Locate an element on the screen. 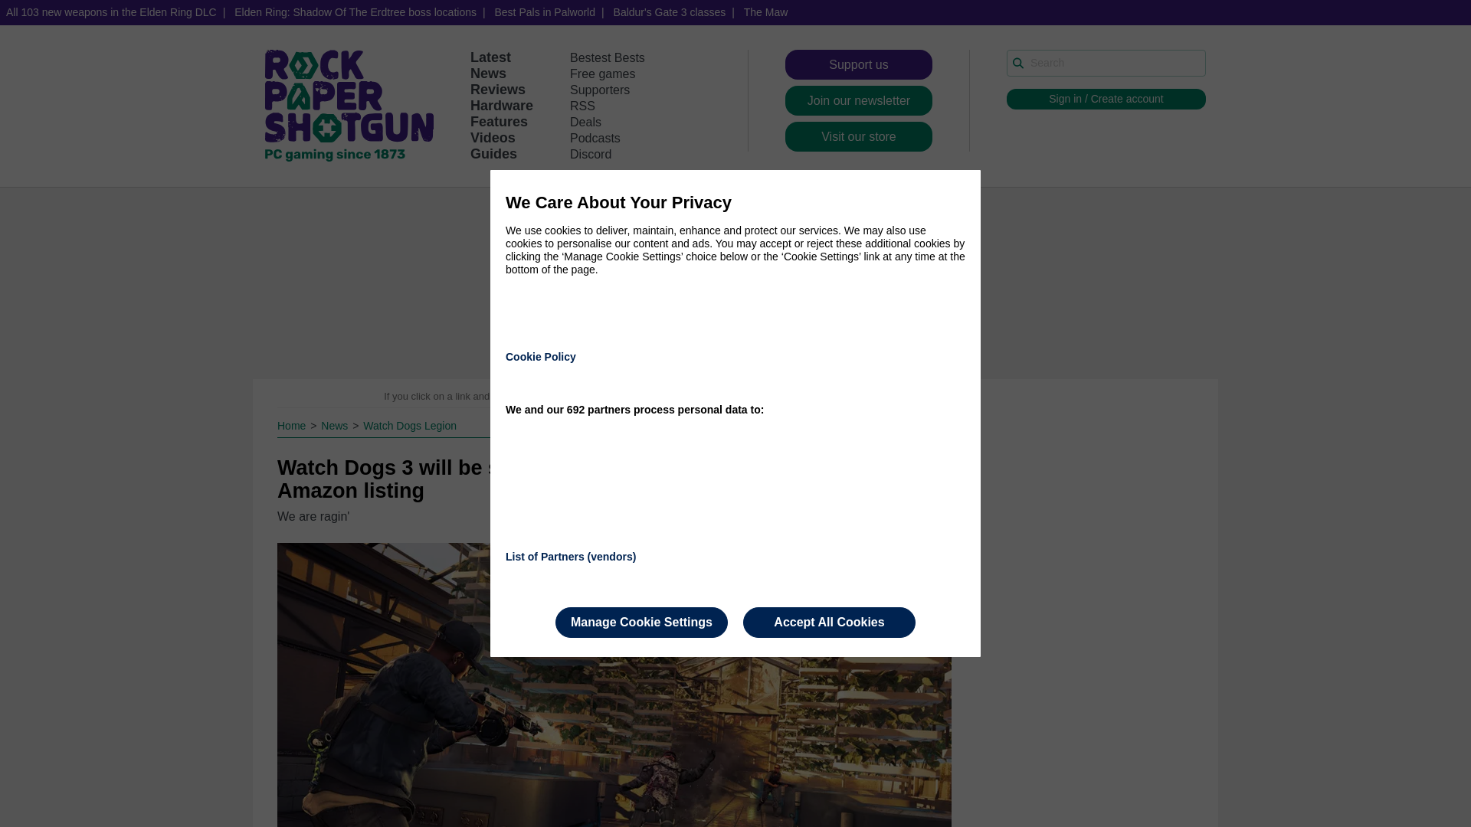 Image resolution: width=1471 pixels, height=827 pixels. Elden Ring: Shadow Of The Erdtree boss locations is located at coordinates (355, 12).